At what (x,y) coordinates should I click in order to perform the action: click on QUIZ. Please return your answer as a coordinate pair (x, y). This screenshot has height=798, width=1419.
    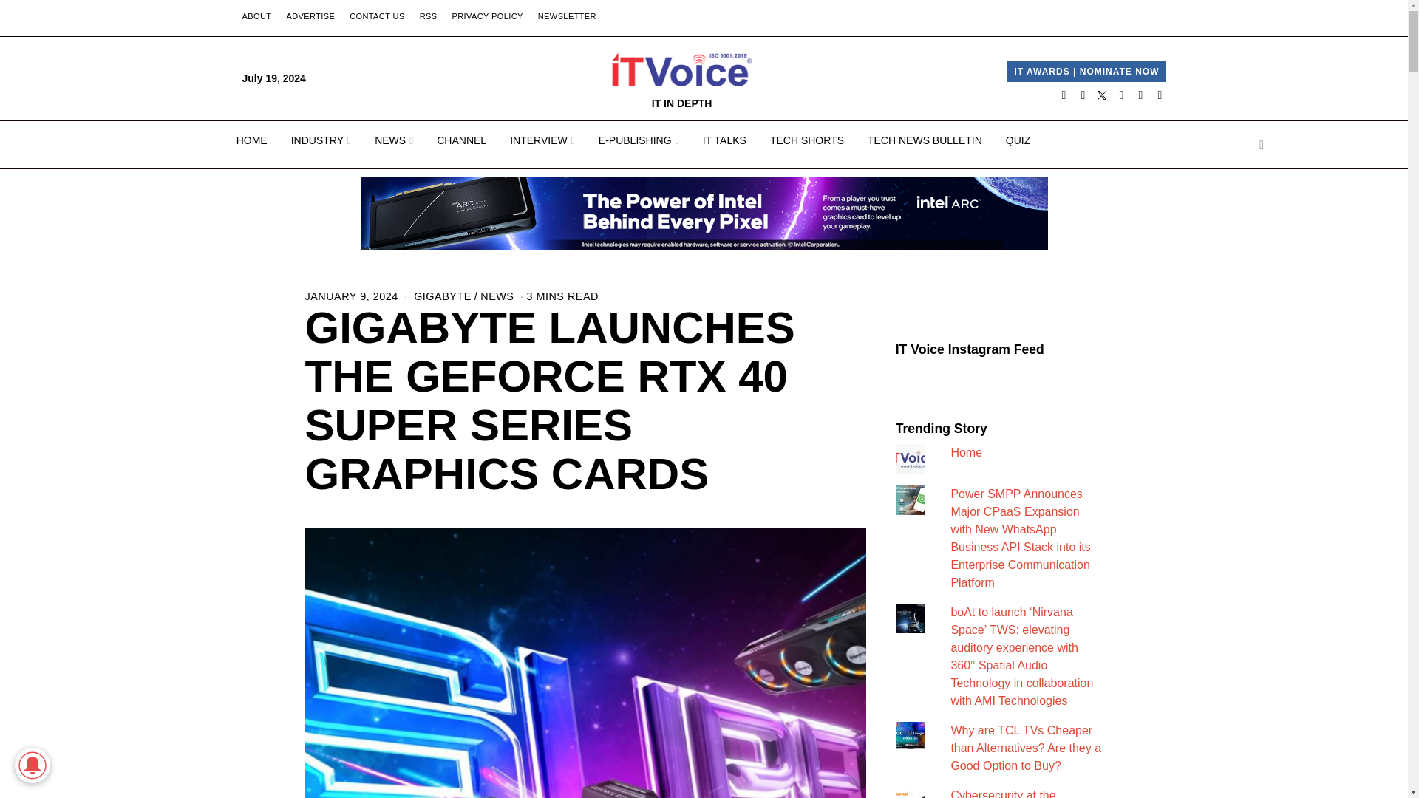
    Looking at the image, I should click on (1018, 140).